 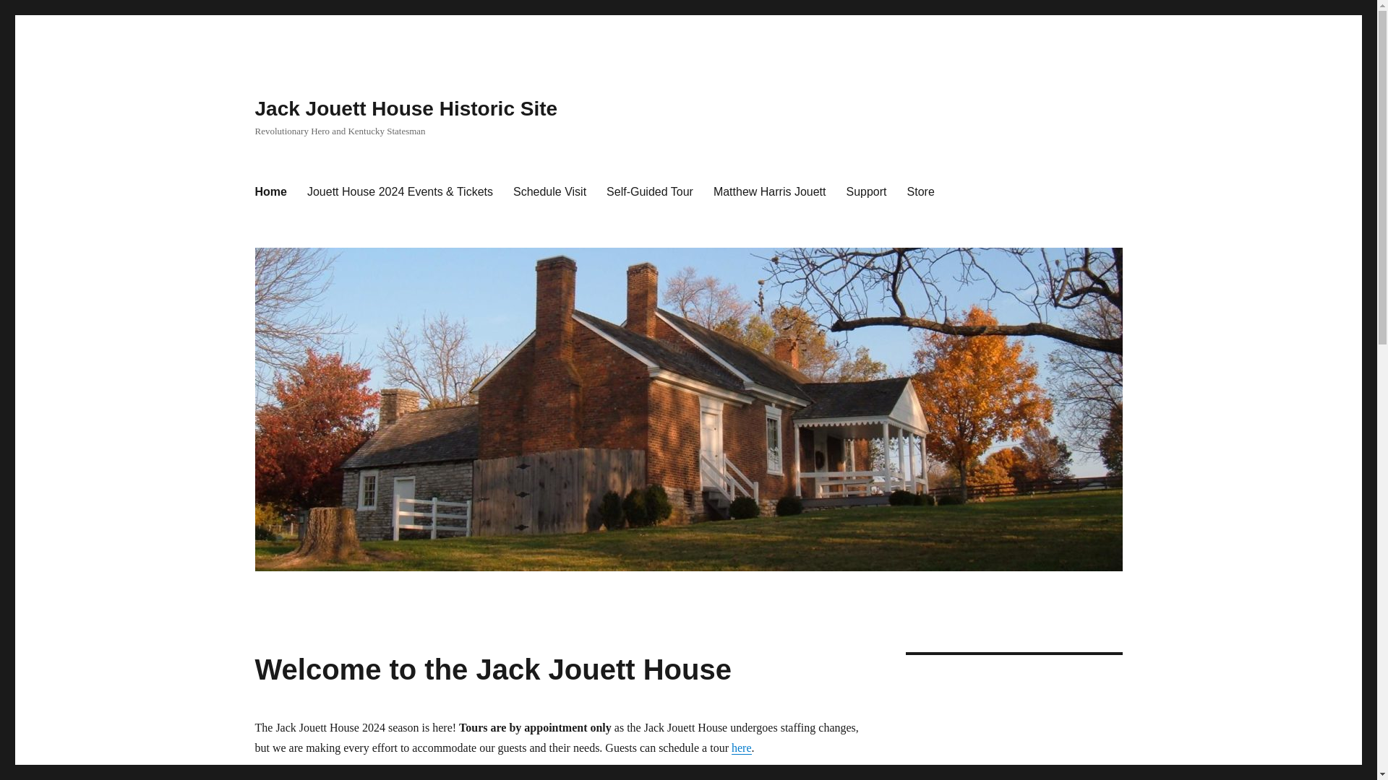 What do you see at coordinates (866, 192) in the screenshot?
I see `Support` at bounding box center [866, 192].